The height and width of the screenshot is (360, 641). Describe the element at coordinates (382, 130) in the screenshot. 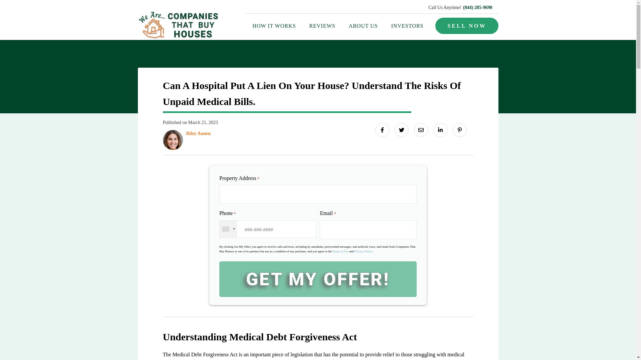

I see `Share on Facebook` at that location.